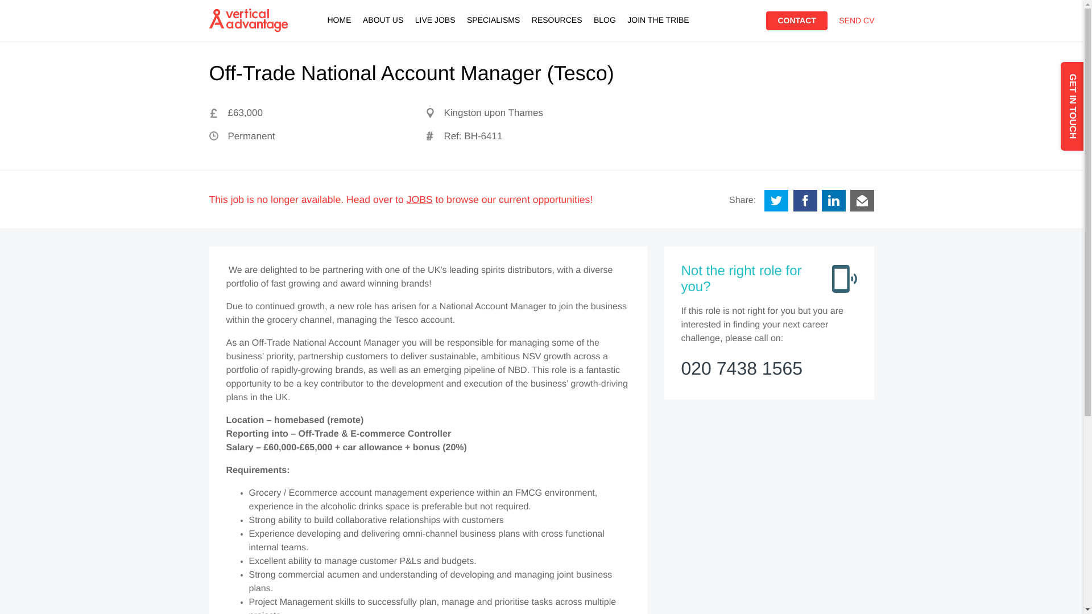 Image resolution: width=1092 pixels, height=614 pixels. What do you see at coordinates (419, 199) in the screenshot?
I see `JOBS` at bounding box center [419, 199].